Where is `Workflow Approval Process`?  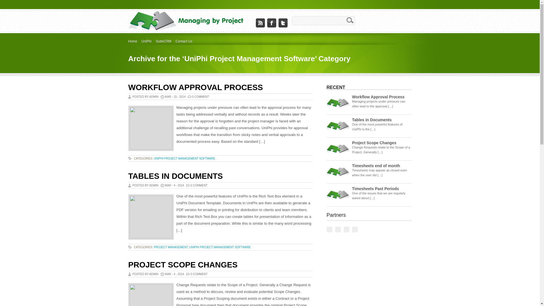 Workflow Approval Process is located at coordinates (378, 97).